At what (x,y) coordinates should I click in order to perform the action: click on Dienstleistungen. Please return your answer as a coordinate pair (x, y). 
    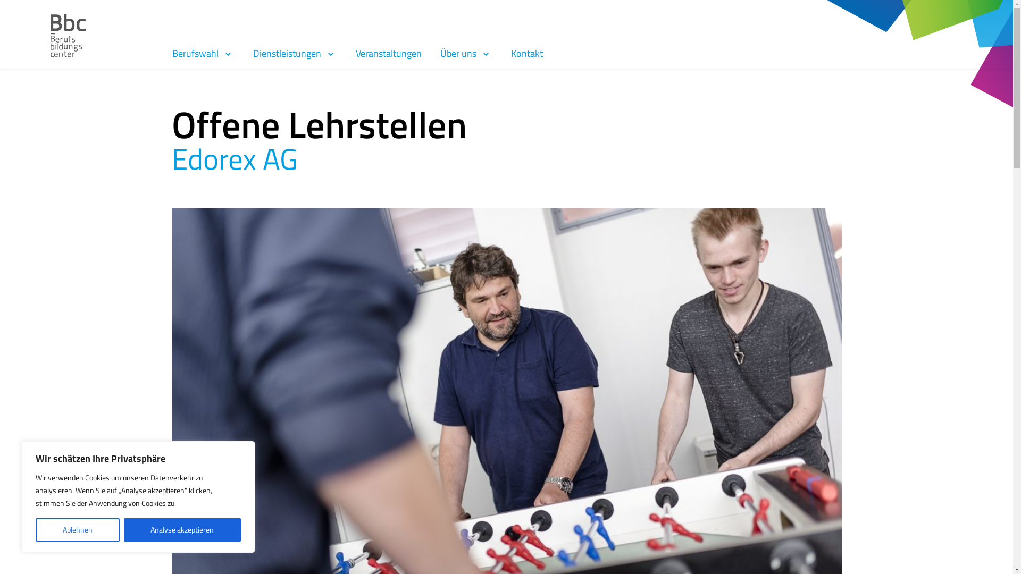
    Looking at the image, I should click on (295, 53).